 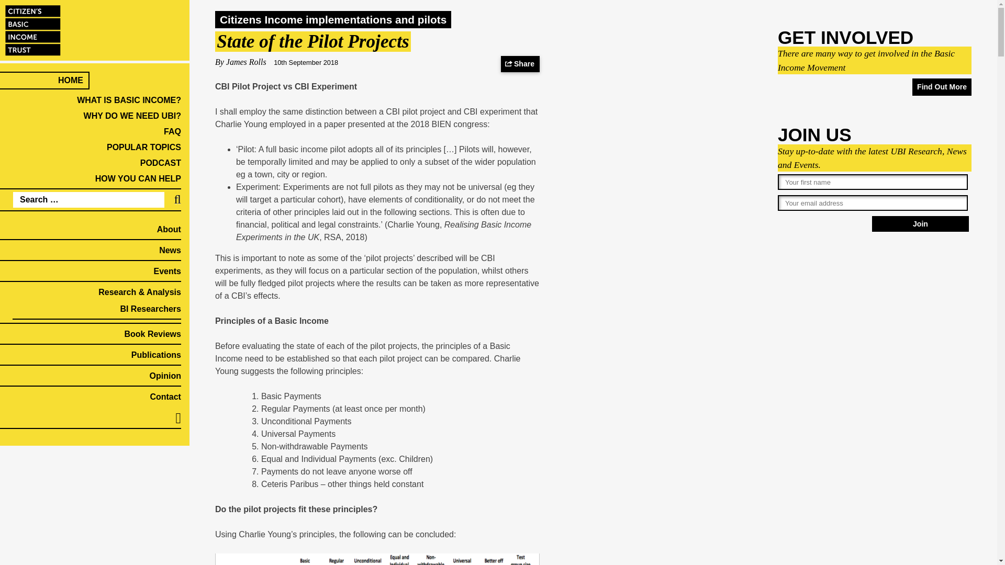 I want to click on HOME, so click(x=71, y=80).